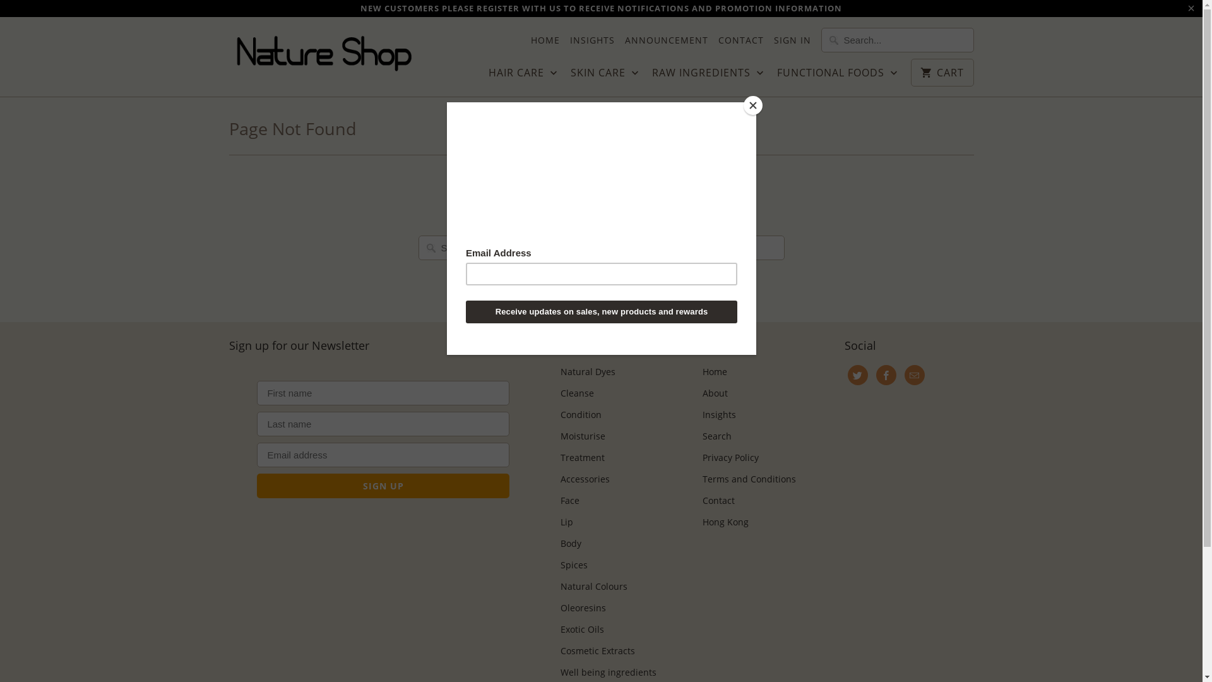  Describe the element at coordinates (581, 414) in the screenshot. I see `Condition` at that location.